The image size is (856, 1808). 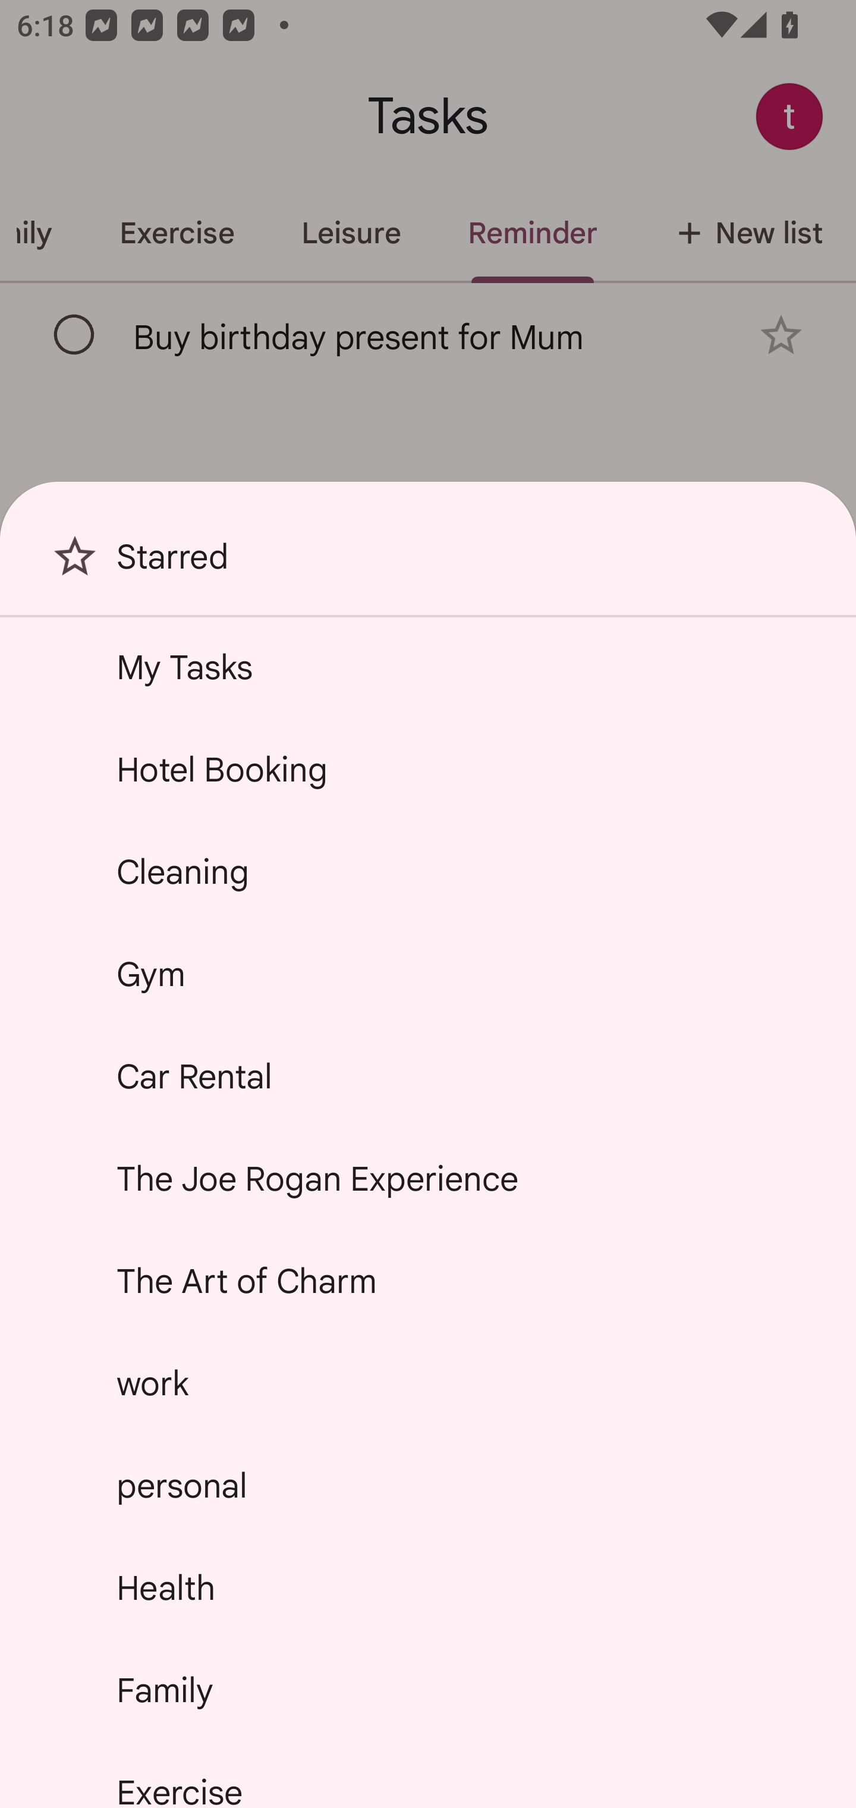 I want to click on Cleaning, so click(x=428, y=872).